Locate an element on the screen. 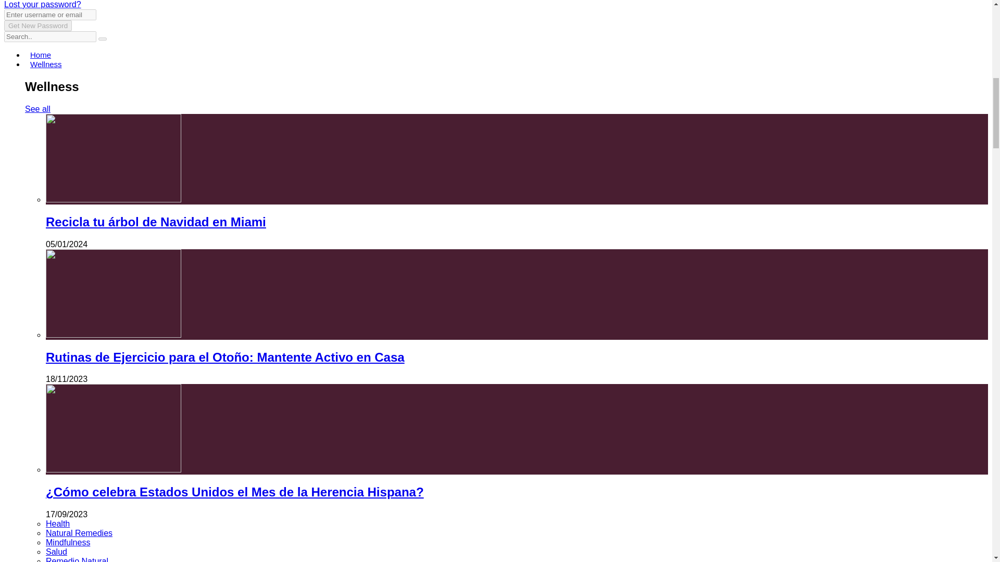 The image size is (1000, 562). Get New Password is located at coordinates (37, 25).